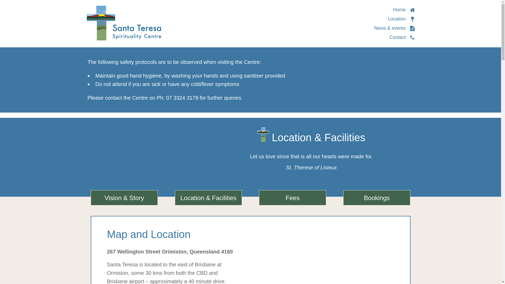 Image resolution: width=505 pixels, height=284 pixels. I want to click on Fees, so click(292, 197).